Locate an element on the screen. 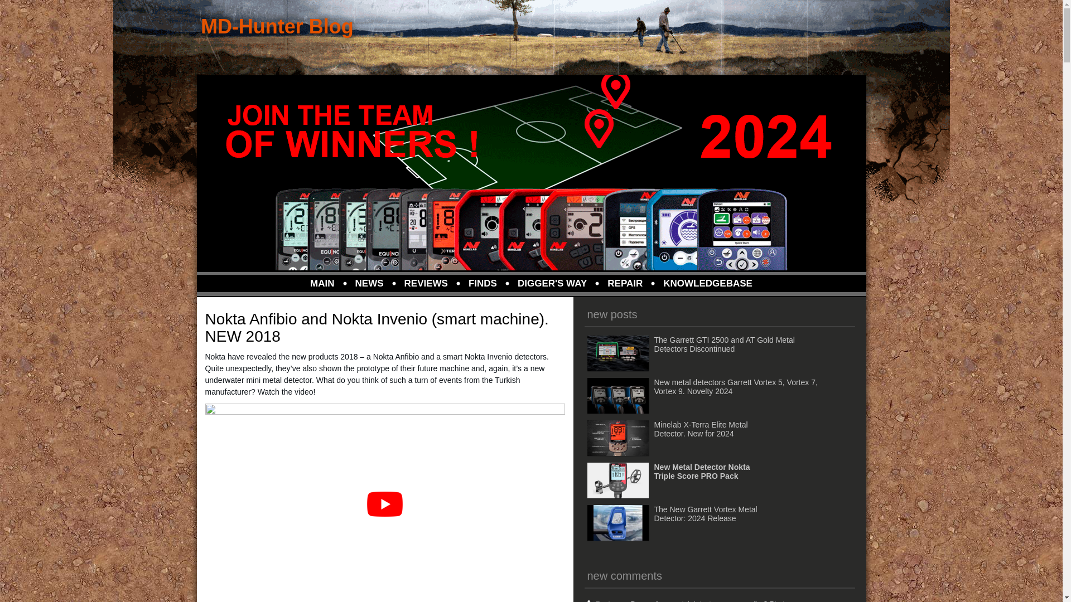  news is located at coordinates (369, 283).